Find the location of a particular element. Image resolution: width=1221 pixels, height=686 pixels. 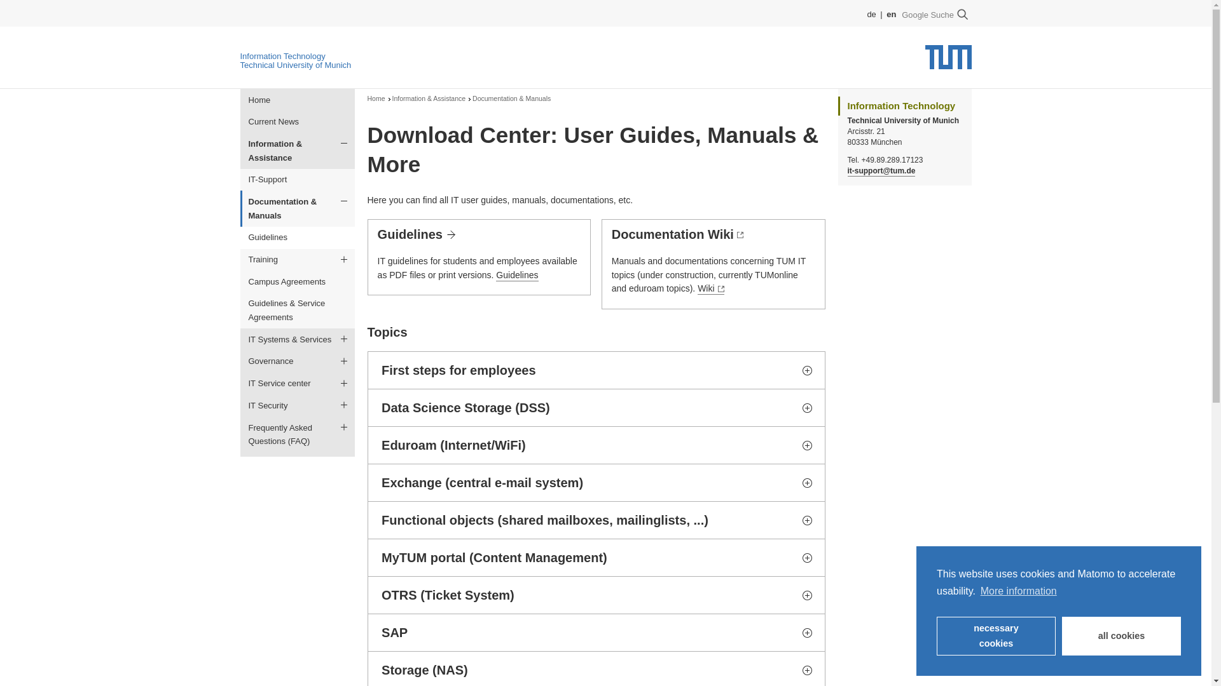

Guidelines is located at coordinates (516, 276).